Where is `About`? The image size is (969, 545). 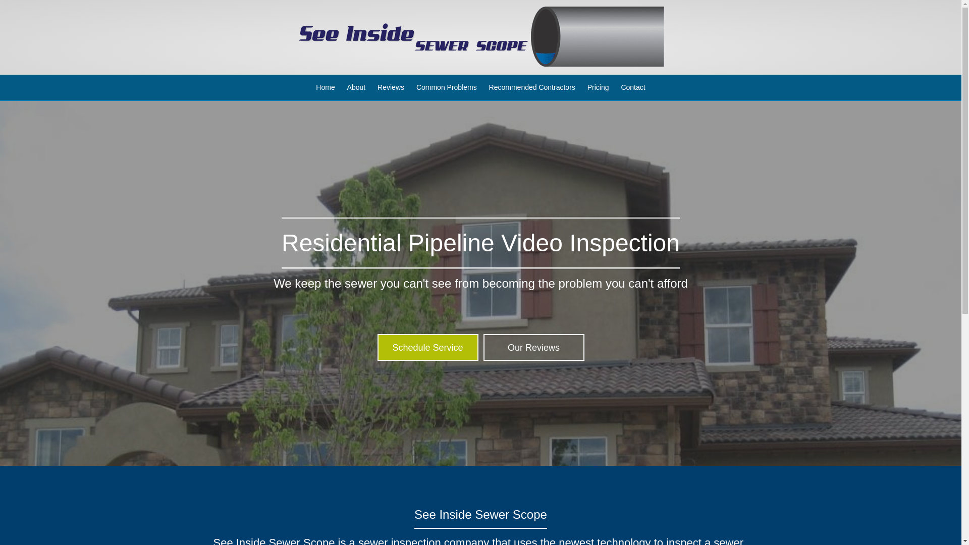
About is located at coordinates (356, 88).